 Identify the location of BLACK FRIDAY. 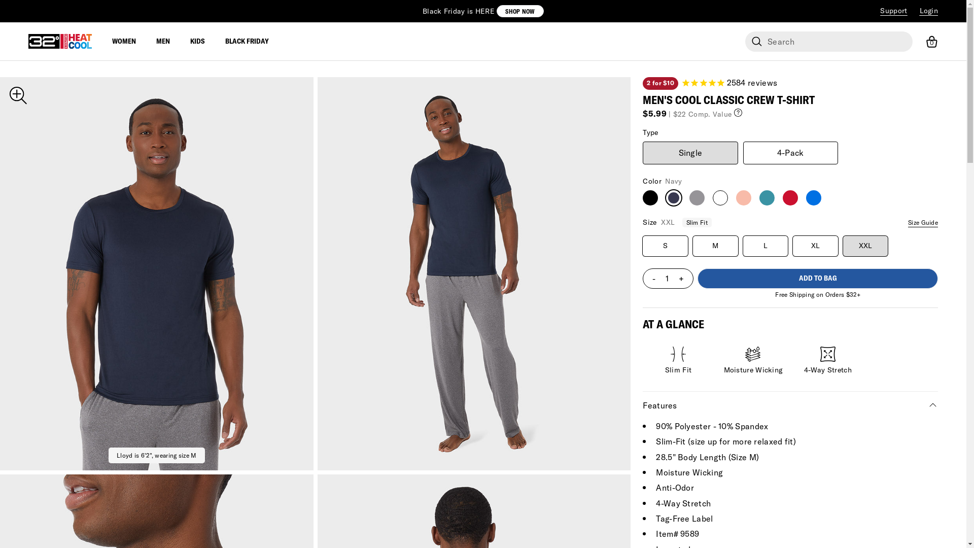
(247, 42).